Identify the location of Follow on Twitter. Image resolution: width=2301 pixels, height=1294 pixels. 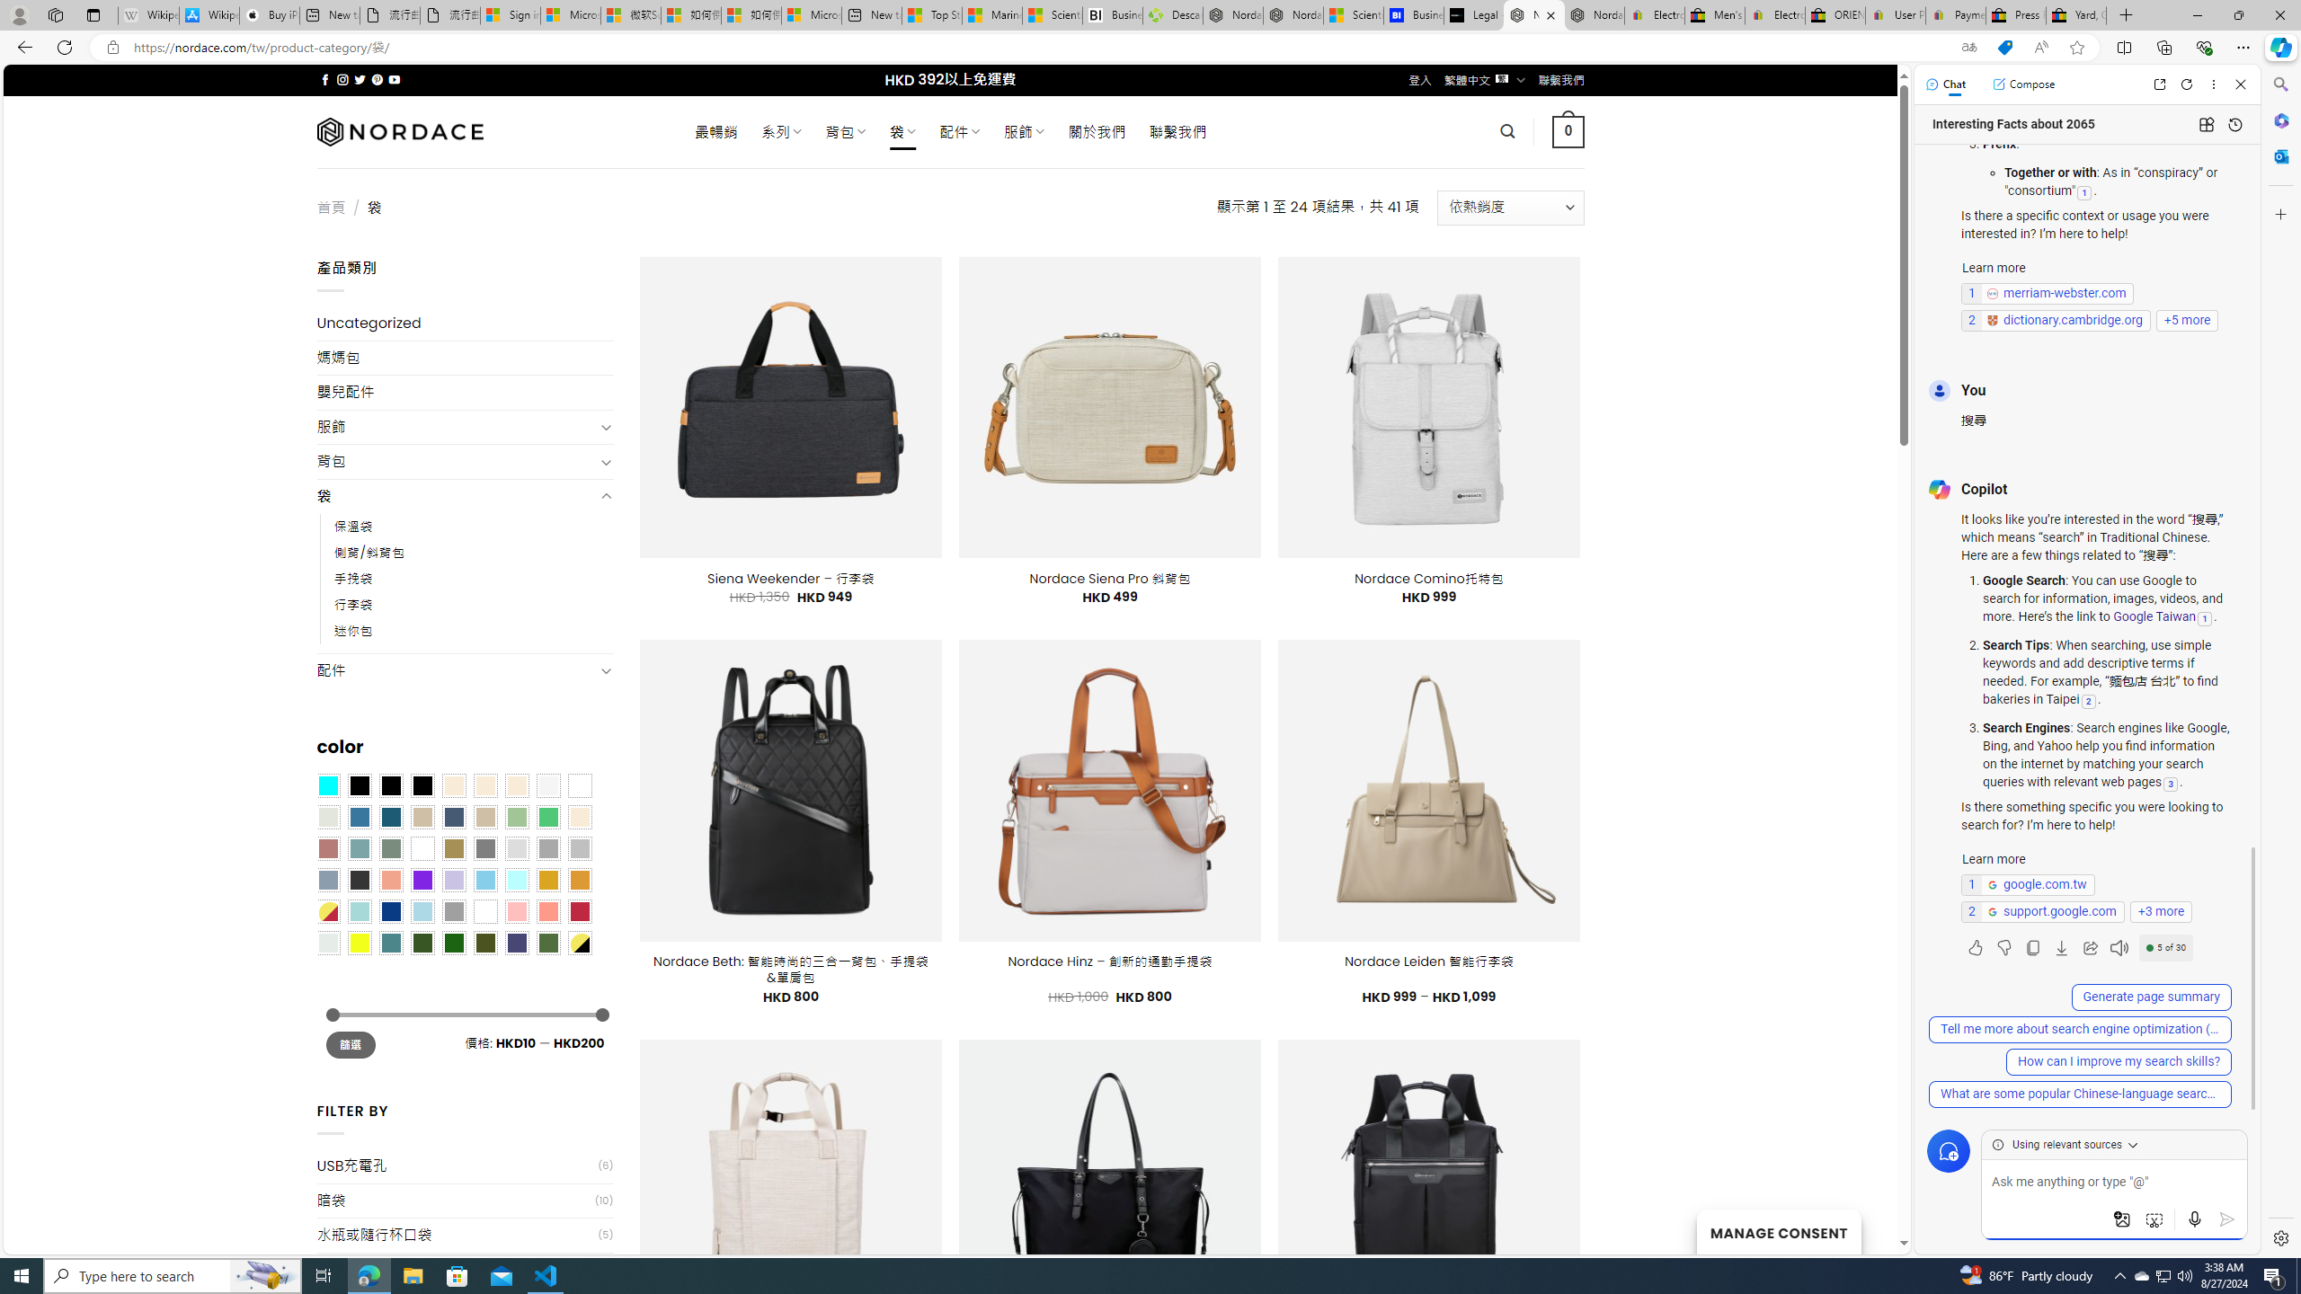
(360, 79).